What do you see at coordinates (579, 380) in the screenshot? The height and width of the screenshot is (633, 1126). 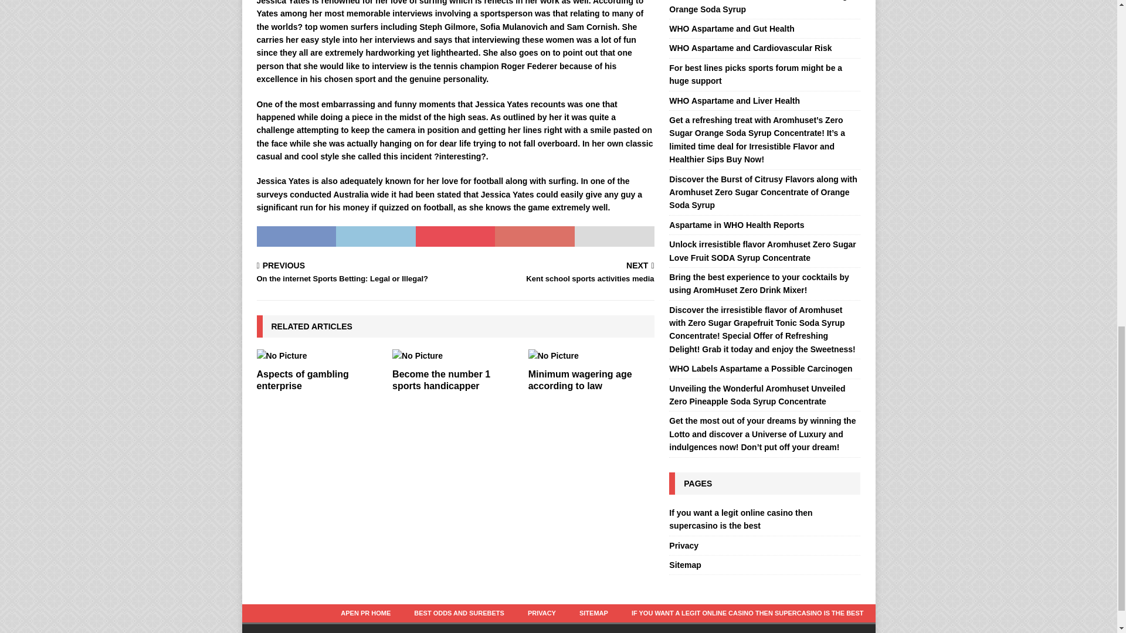 I see `Minimum wagering age according to law` at bounding box center [579, 380].